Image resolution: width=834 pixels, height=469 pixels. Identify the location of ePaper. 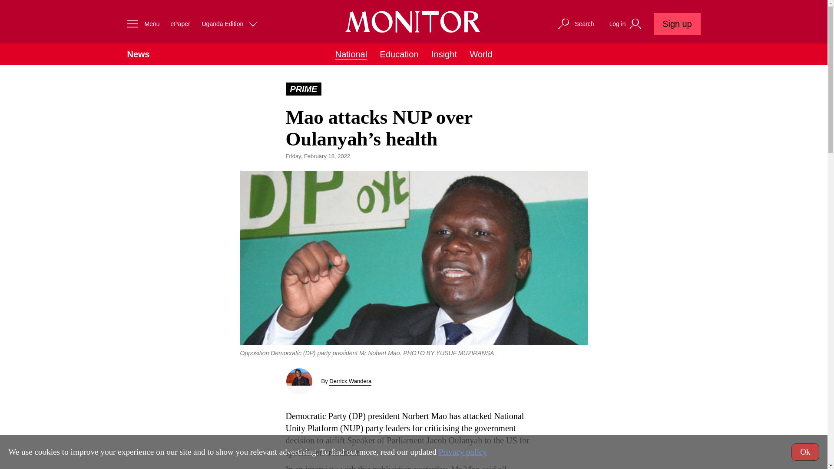
(180, 23).